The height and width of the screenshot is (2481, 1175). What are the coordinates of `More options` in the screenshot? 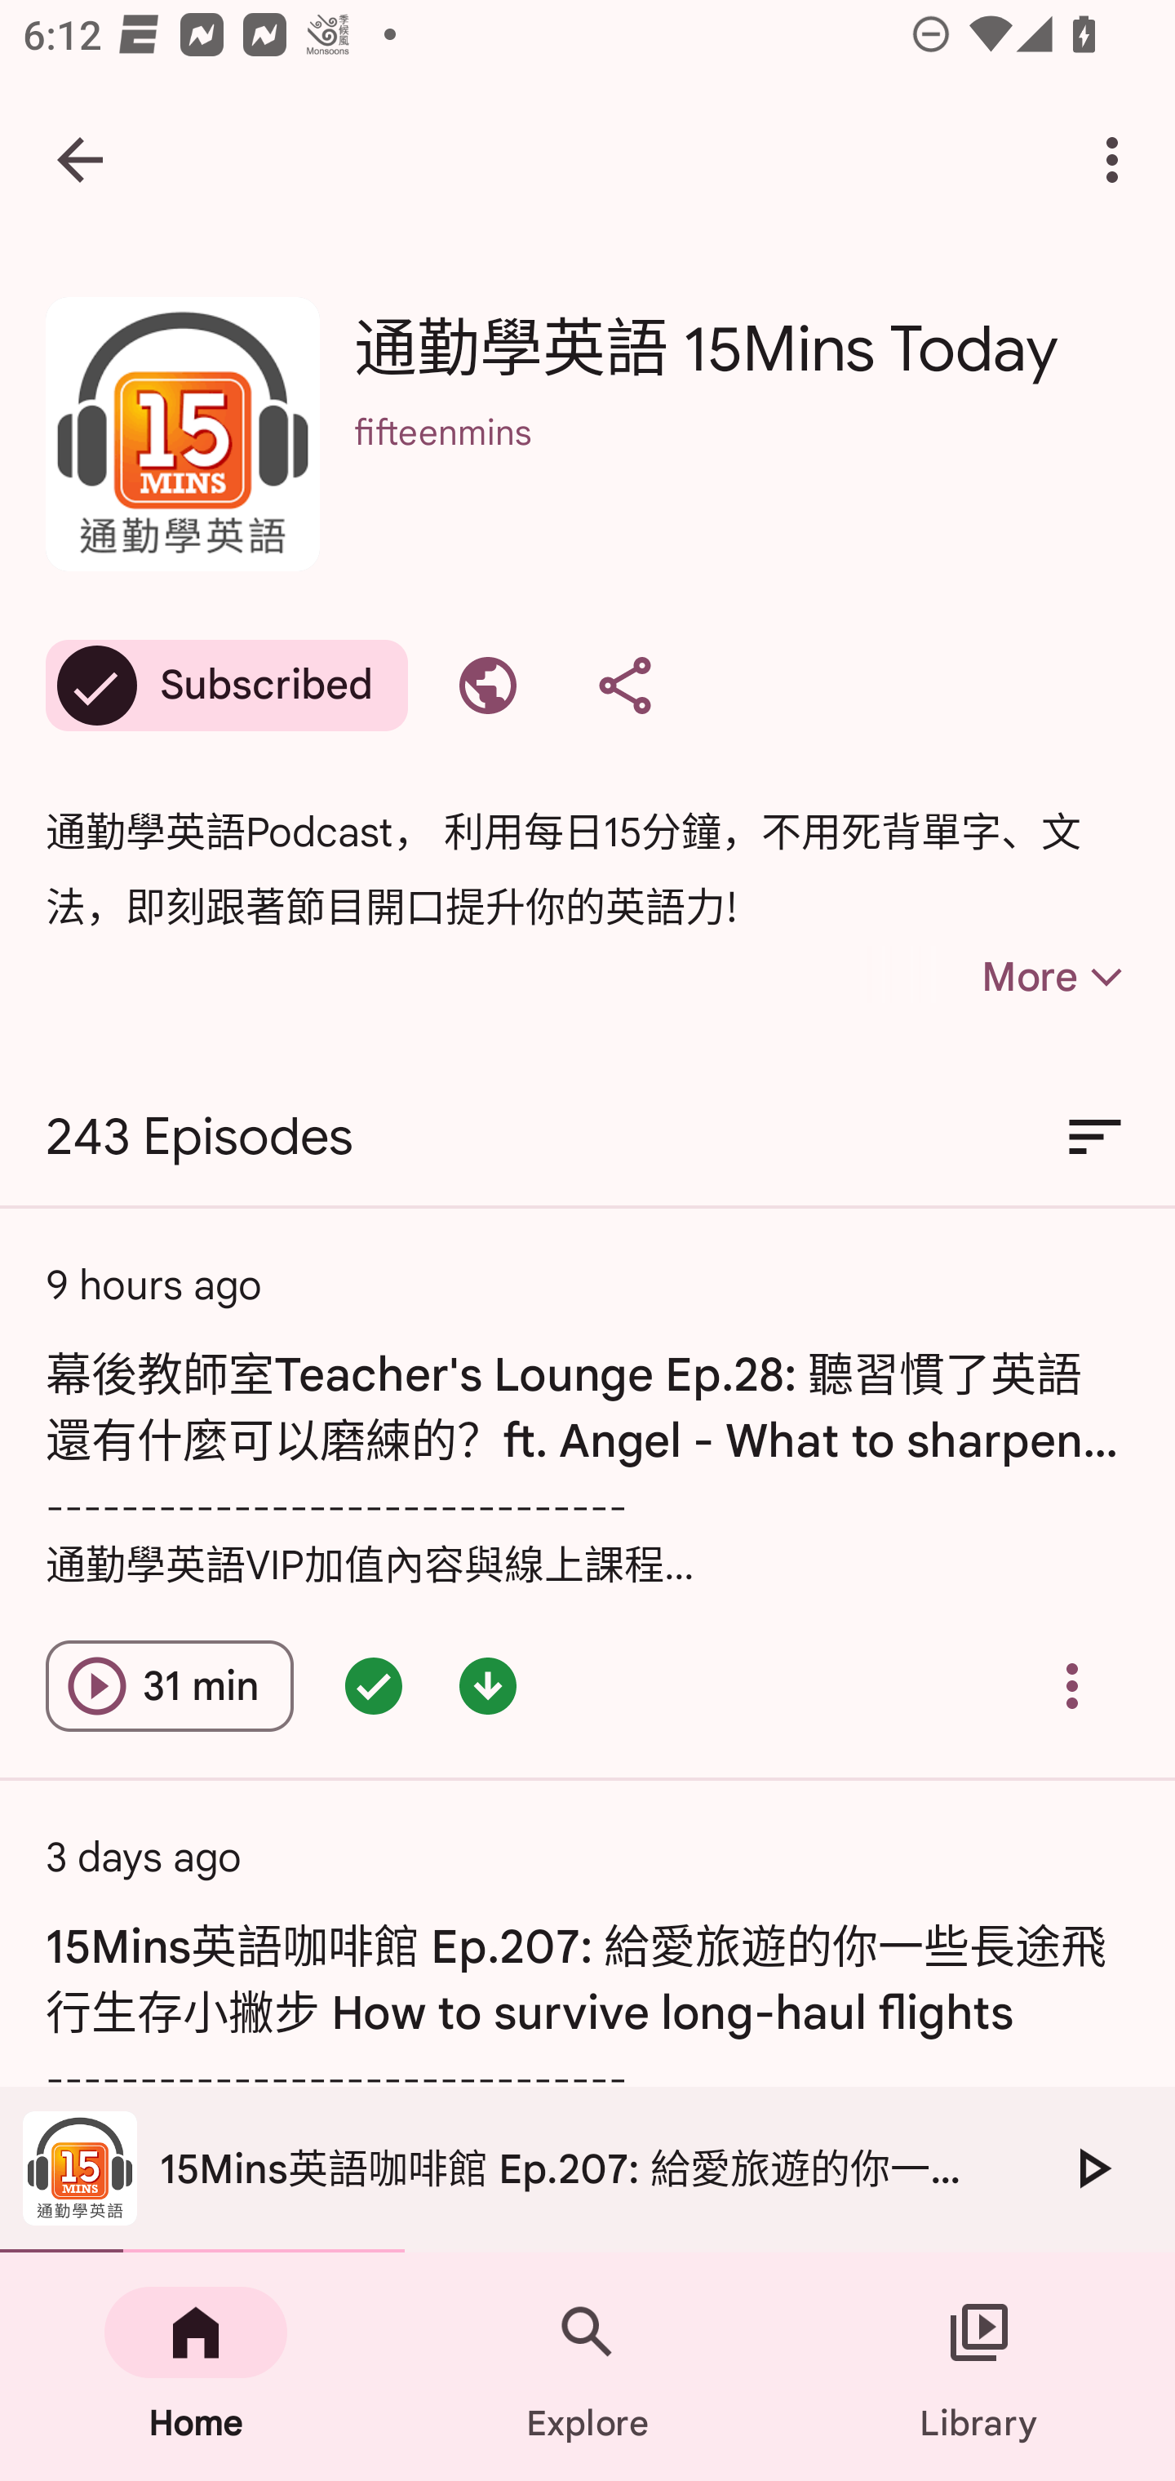 It's located at (1118, 160).